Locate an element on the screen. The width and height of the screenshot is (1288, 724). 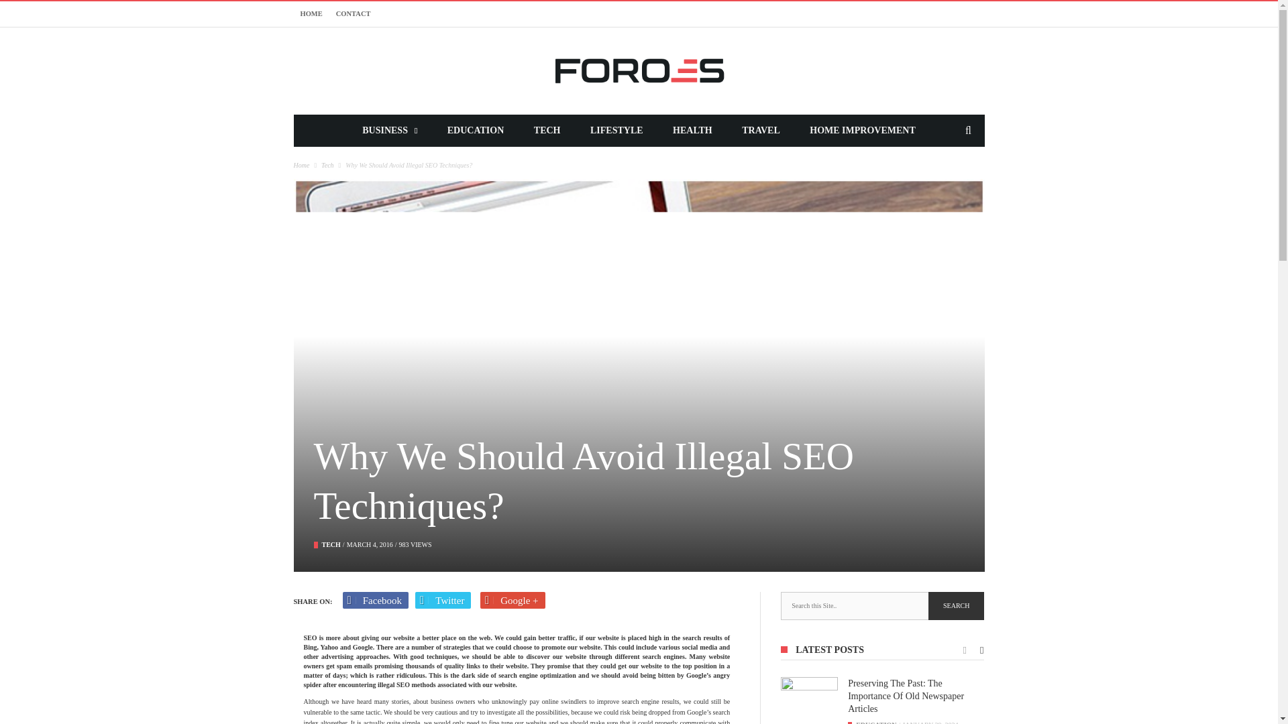
TECH is located at coordinates (547, 130).